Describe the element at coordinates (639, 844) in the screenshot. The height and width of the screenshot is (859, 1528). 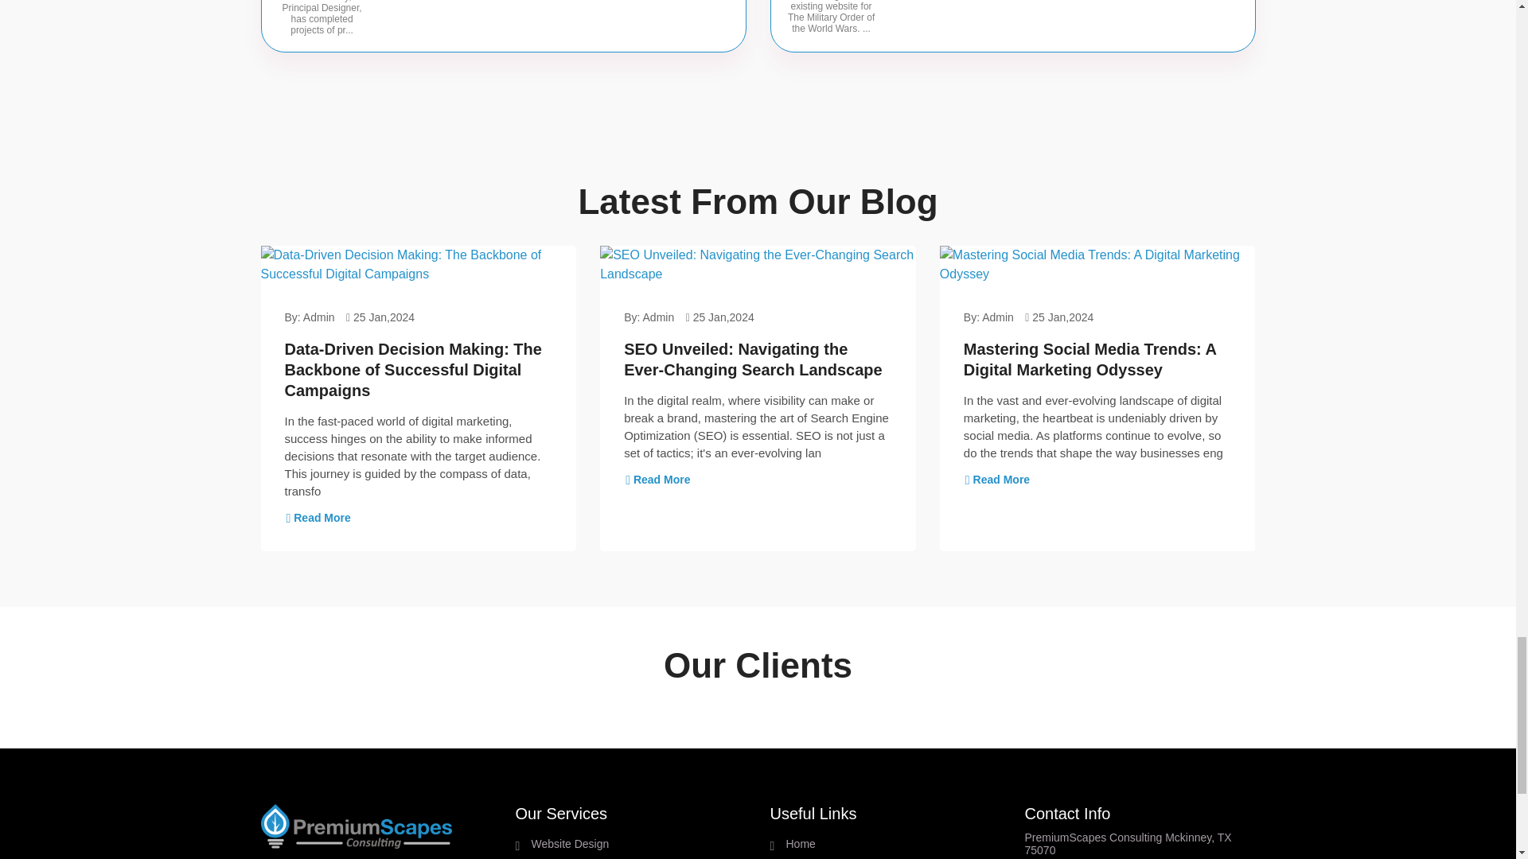
I see `Website Design` at that location.